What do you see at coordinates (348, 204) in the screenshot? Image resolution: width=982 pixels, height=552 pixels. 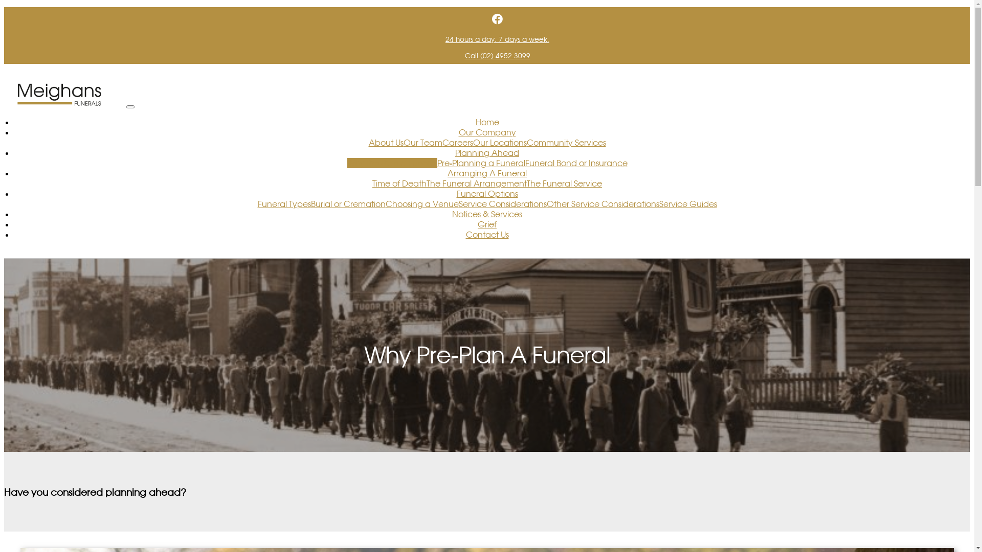 I see `Burial or Cremation` at bounding box center [348, 204].